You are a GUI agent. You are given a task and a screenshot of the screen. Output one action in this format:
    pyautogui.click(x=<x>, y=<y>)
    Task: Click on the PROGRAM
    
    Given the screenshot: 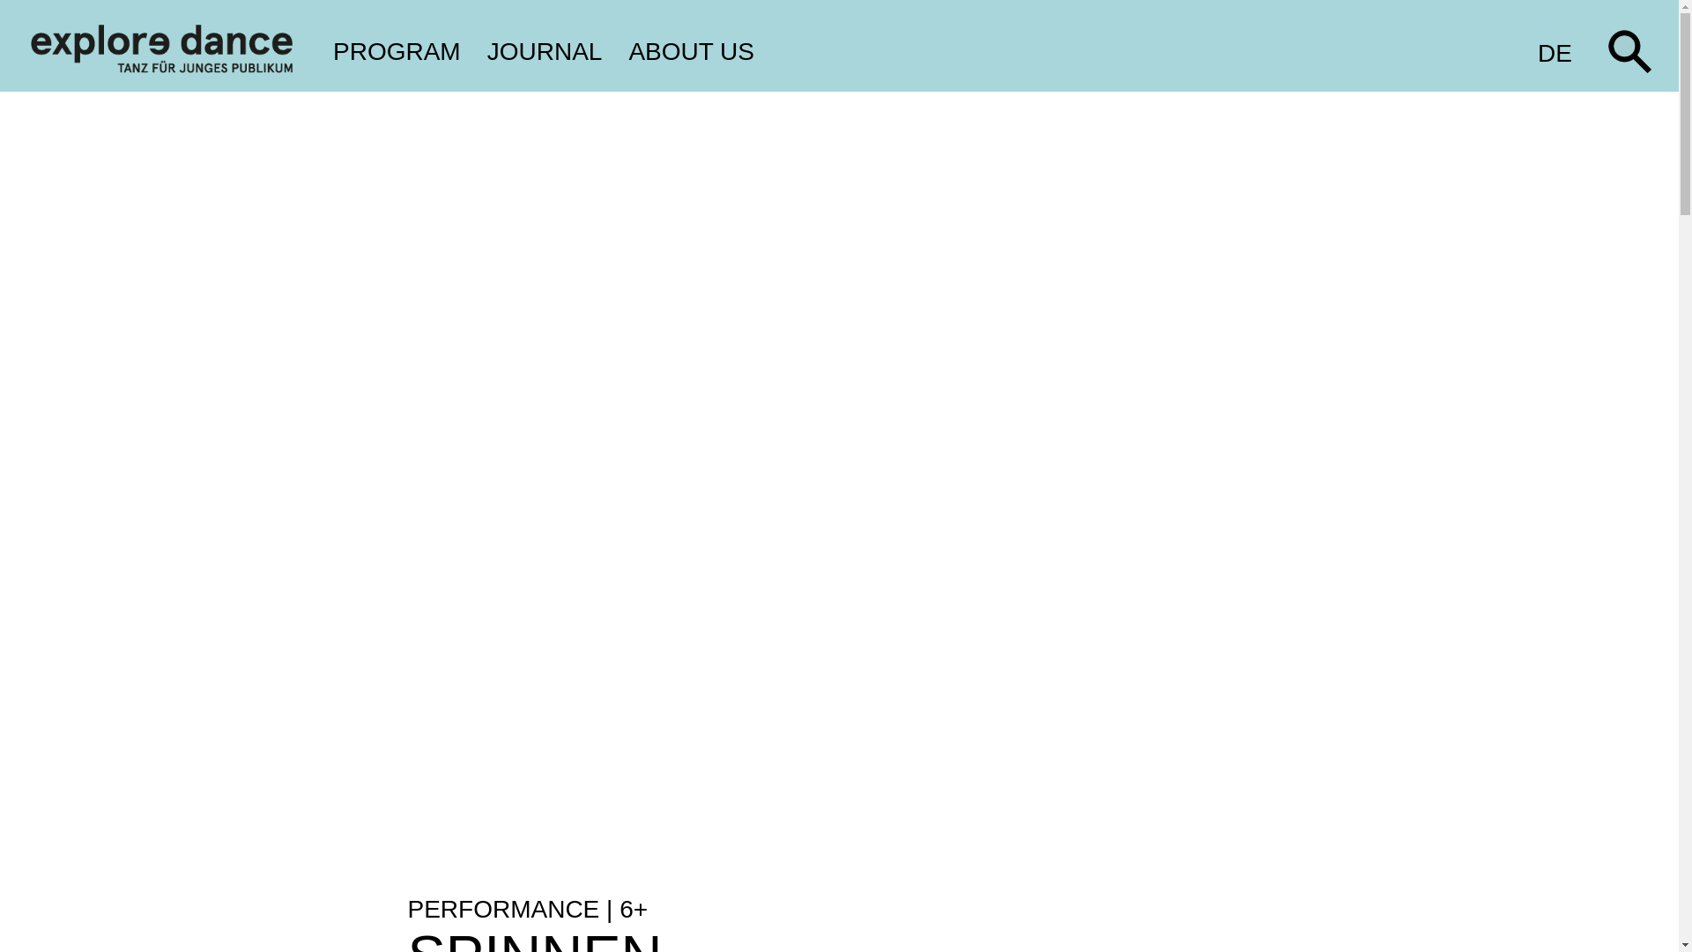 What is the action you would take?
    pyautogui.click(x=404, y=52)
    